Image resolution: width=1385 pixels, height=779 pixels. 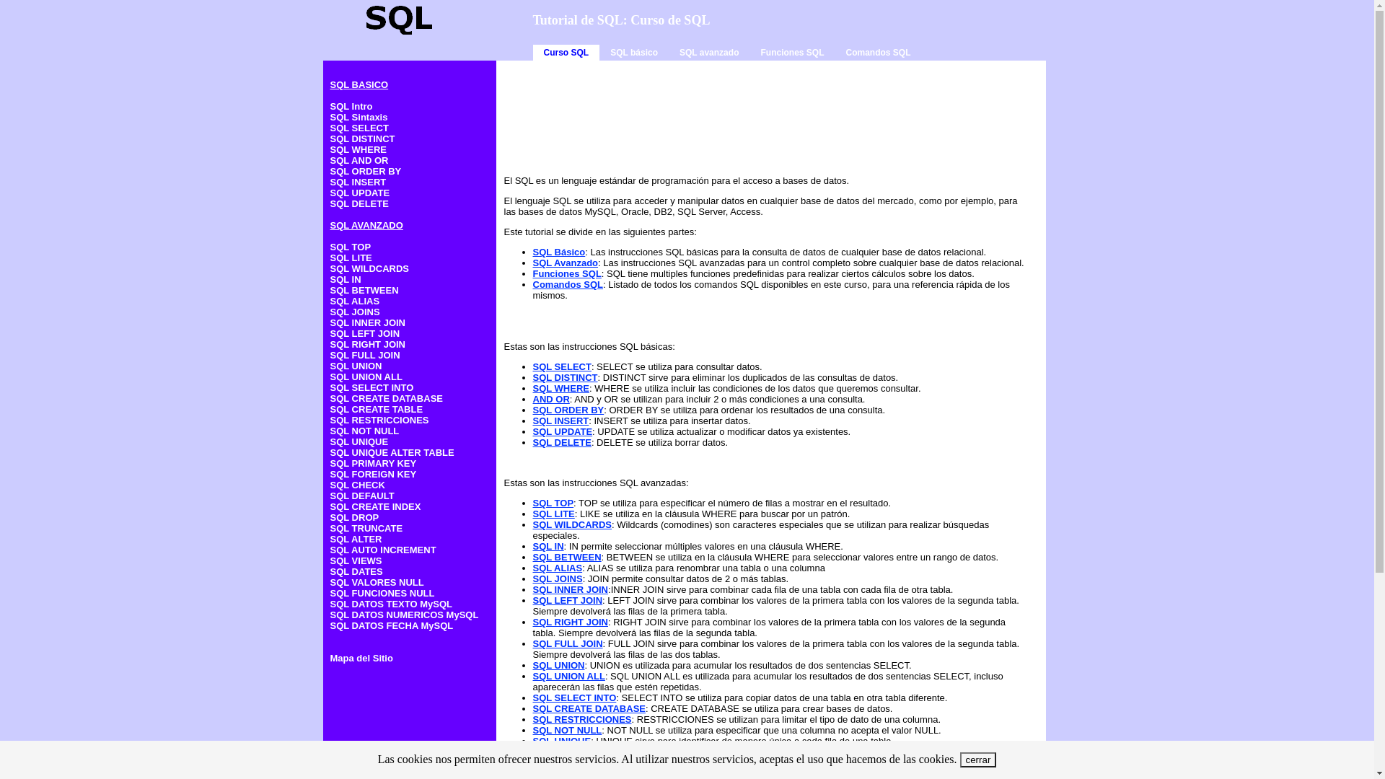 What do you see at coordinates (557, 578) in the screenshot?
I see `SQL JOINS` at bounding box center [557, 578].